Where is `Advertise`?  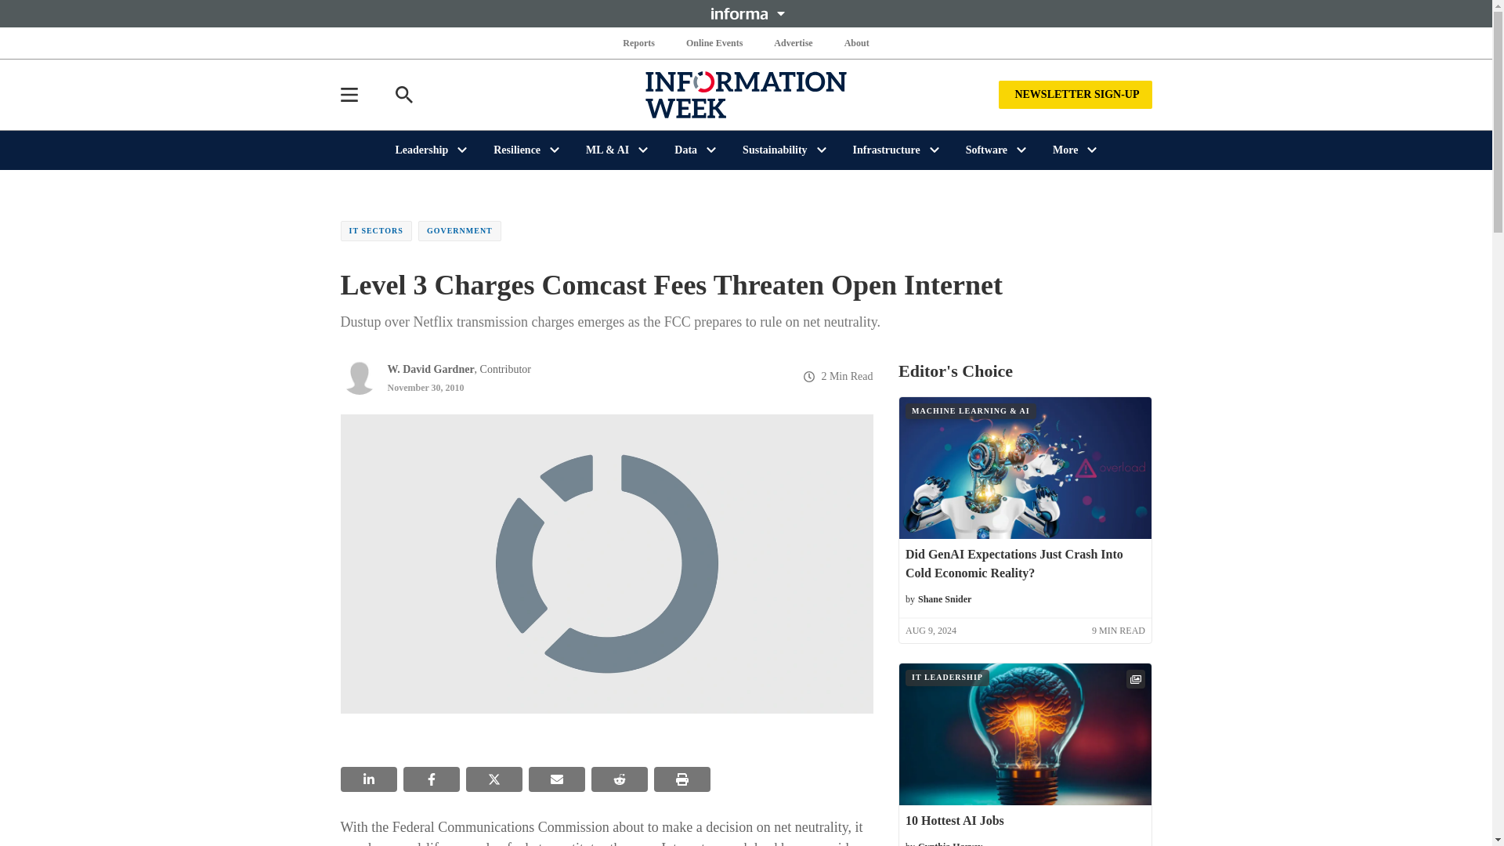
Advertise is located at coordinates (793, 42).